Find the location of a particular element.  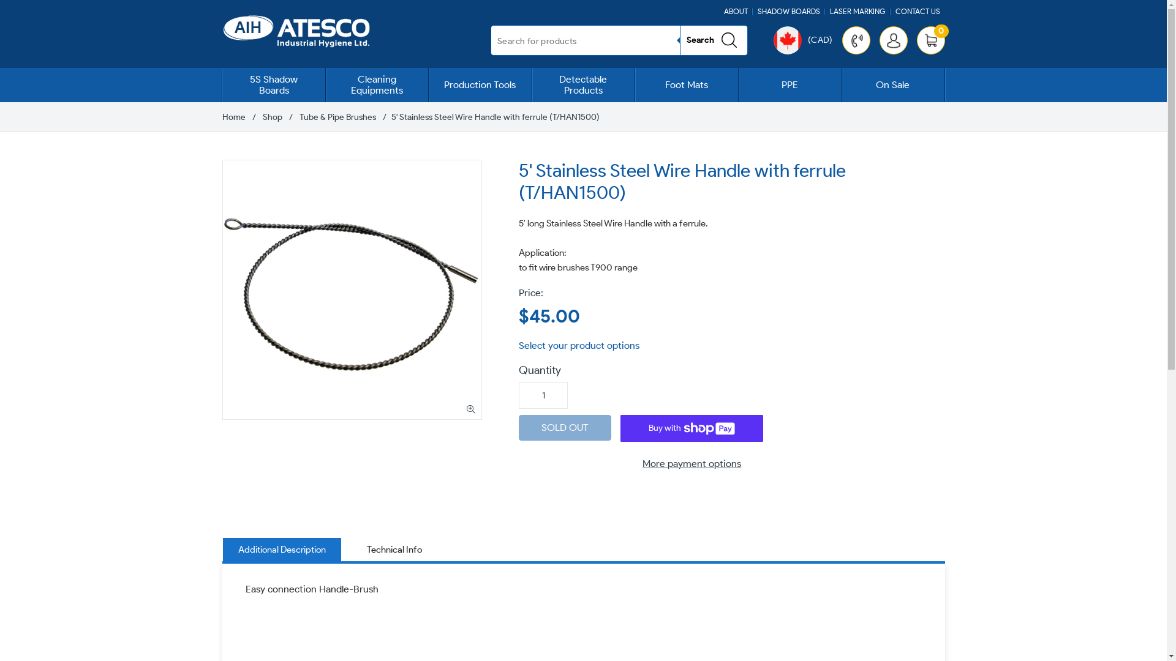

Home is located at coordinates (233, 118).